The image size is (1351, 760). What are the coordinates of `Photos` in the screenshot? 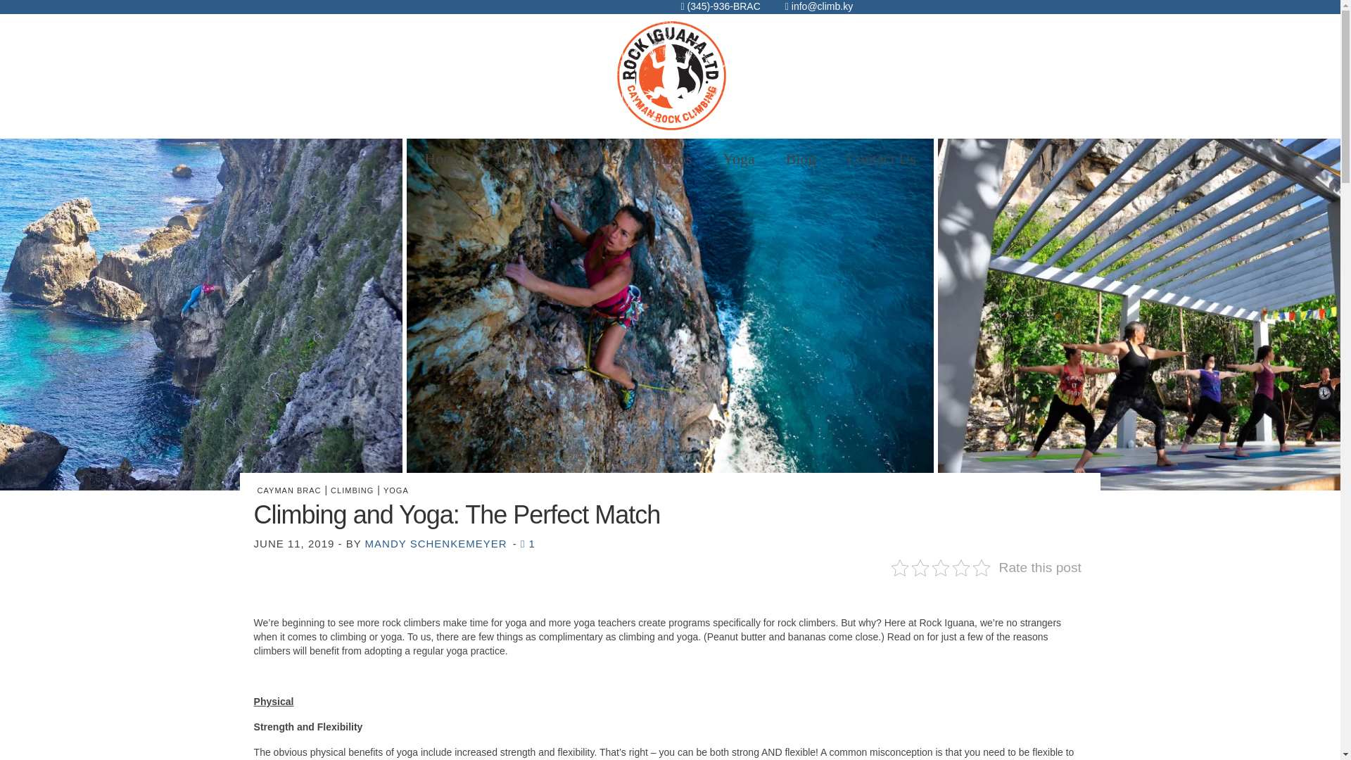 It's located at (670, 158).